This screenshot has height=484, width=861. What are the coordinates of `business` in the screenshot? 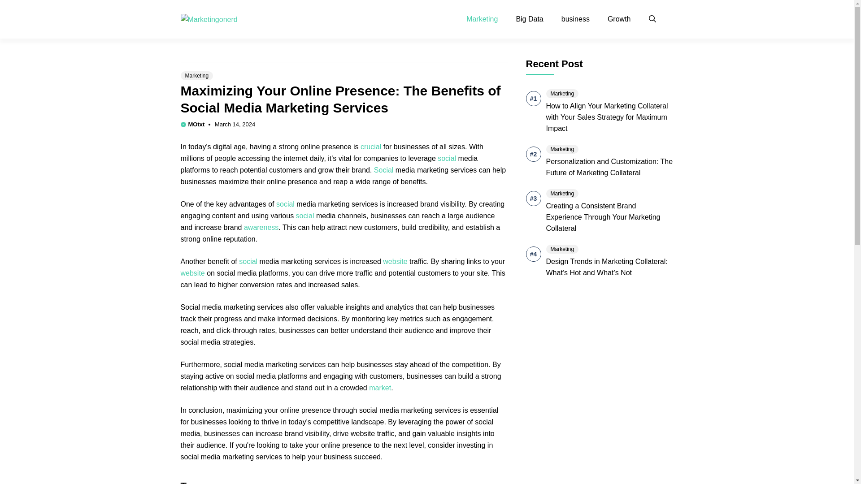 It's located at (575, 19).